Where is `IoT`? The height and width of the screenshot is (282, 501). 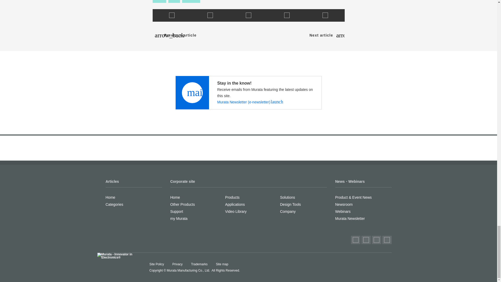 IoT is located at coordinates (159, 1).